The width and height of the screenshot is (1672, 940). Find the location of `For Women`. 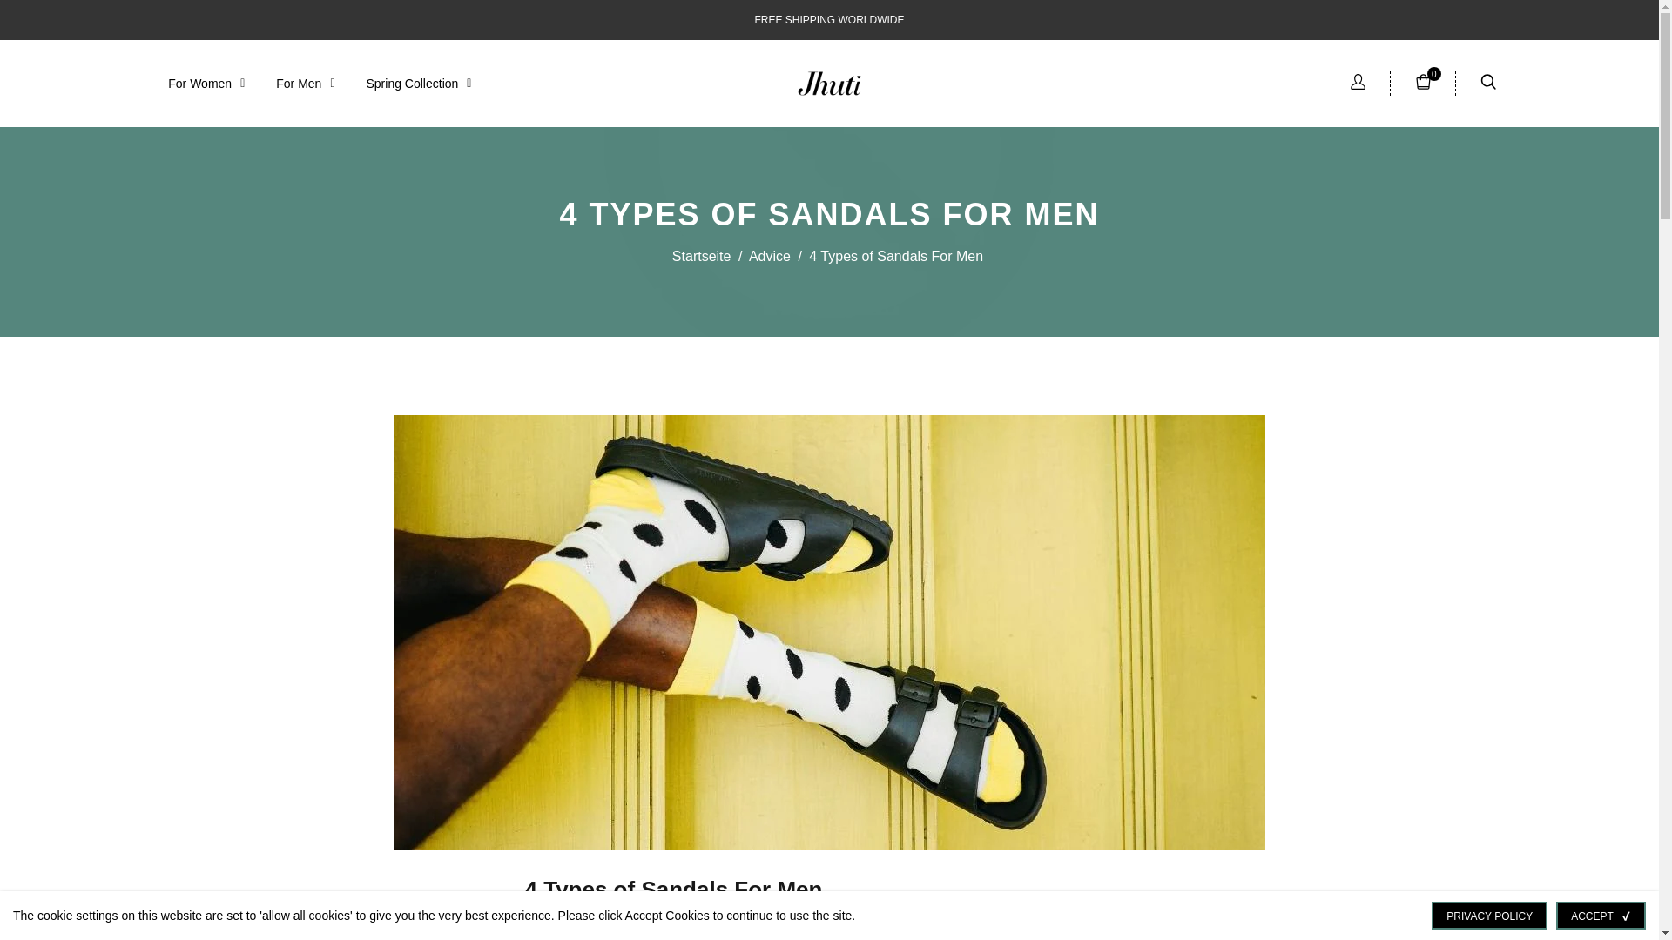

For Women is located at coordinates (206, 84).